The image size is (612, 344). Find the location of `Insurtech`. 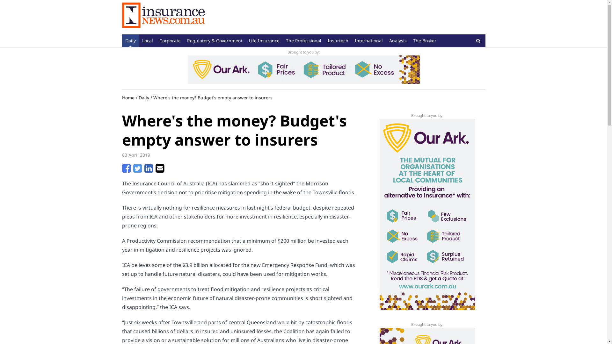

Insurtech is located at coordinates (338, 41).